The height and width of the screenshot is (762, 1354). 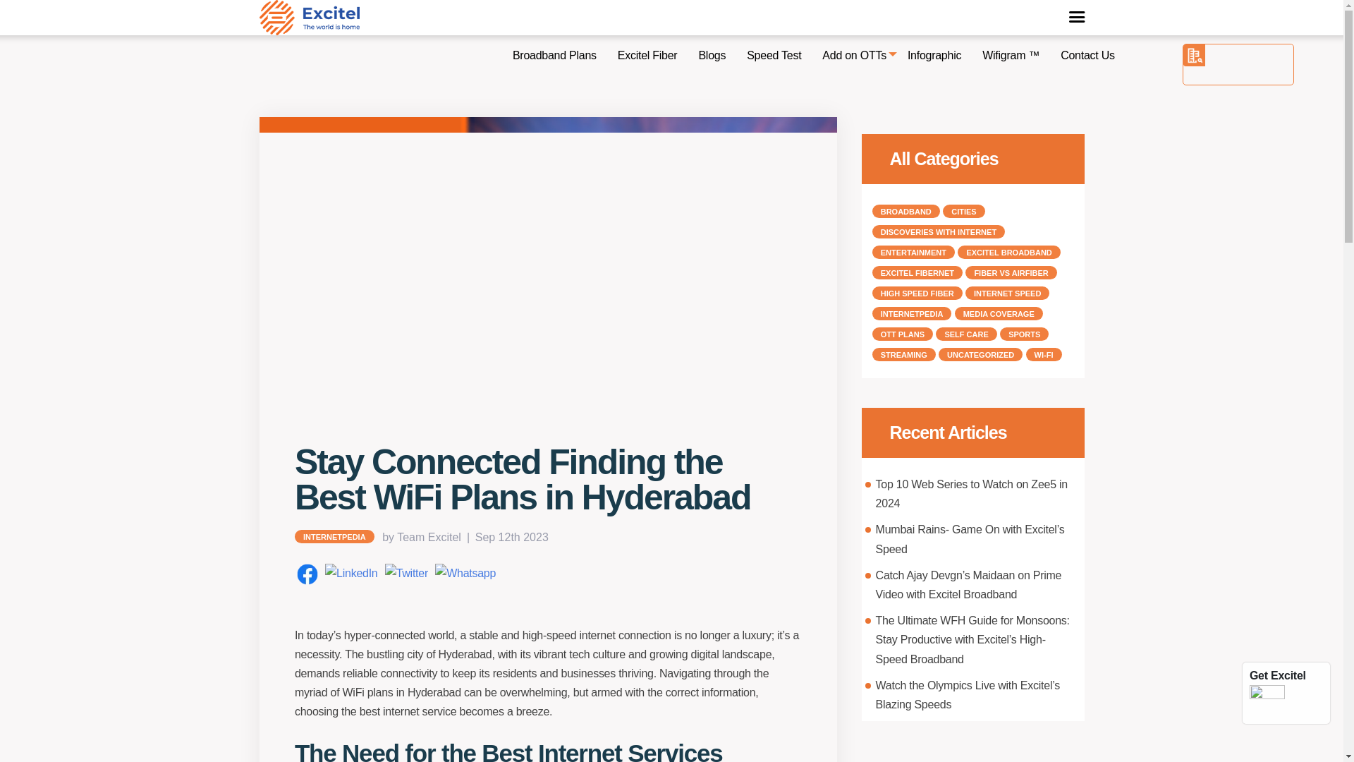 What do you see at coordinates (774, 55) in the screenshot?
I see `Speed Test` at bounding box center [774, 55].